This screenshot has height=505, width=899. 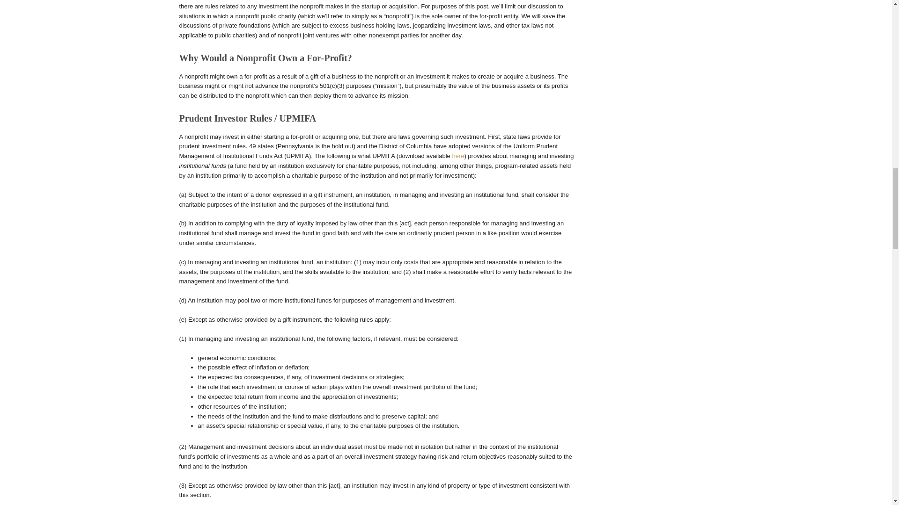 I want to click on here, so click(x=458, y=156).